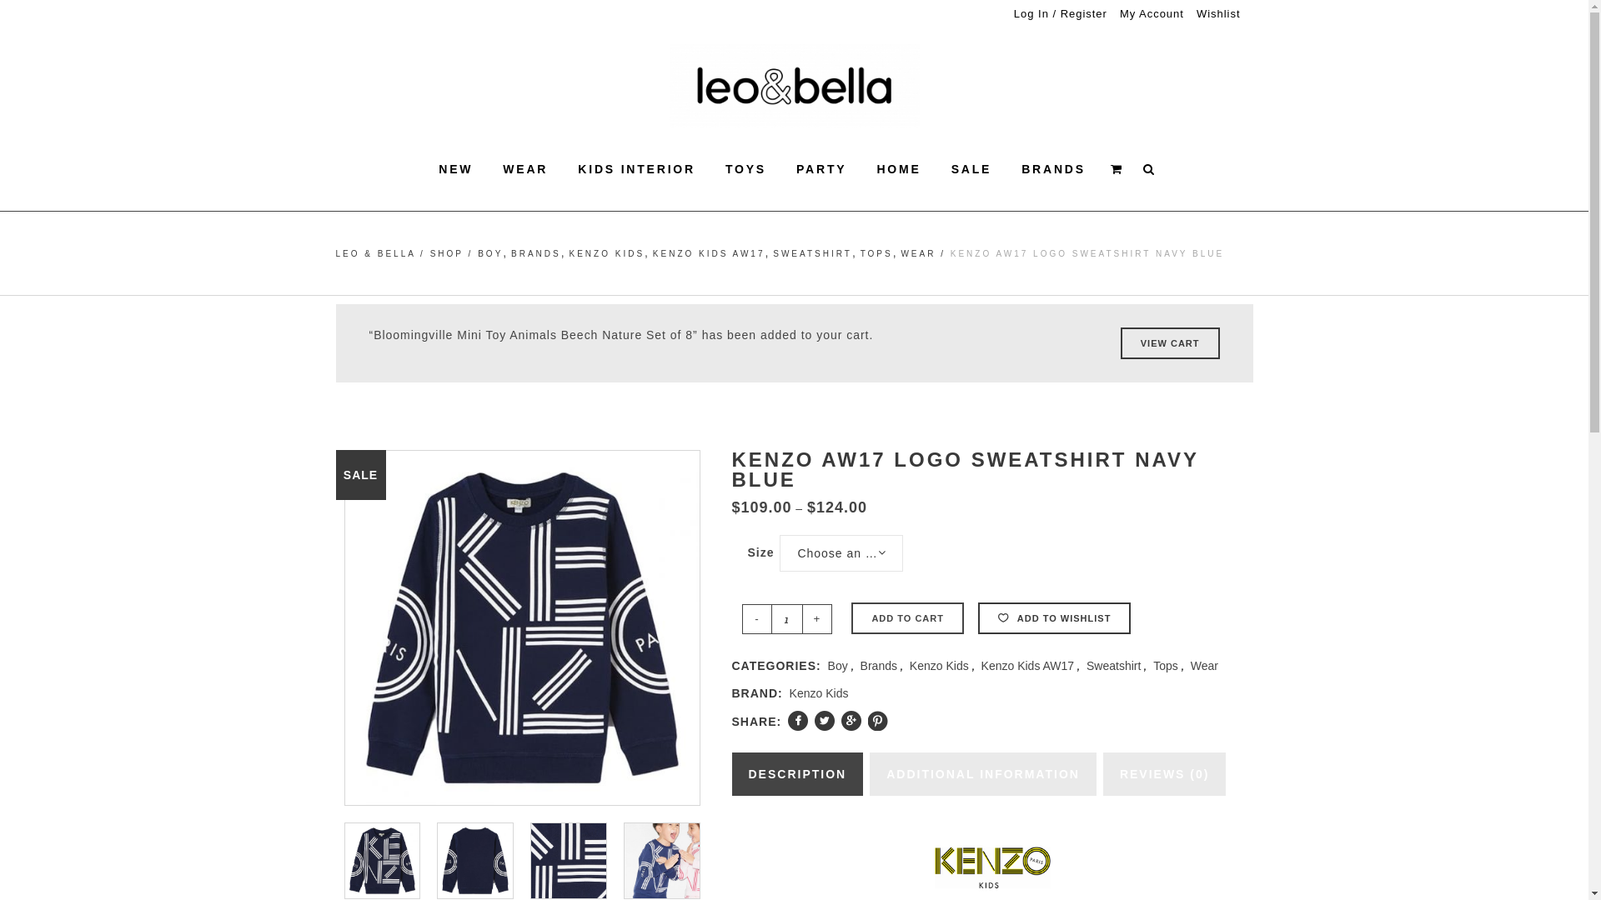  What do you see at coordinates (821, 169) in the screenshot?
I see `PARTY` at bounding box center [821, 169].